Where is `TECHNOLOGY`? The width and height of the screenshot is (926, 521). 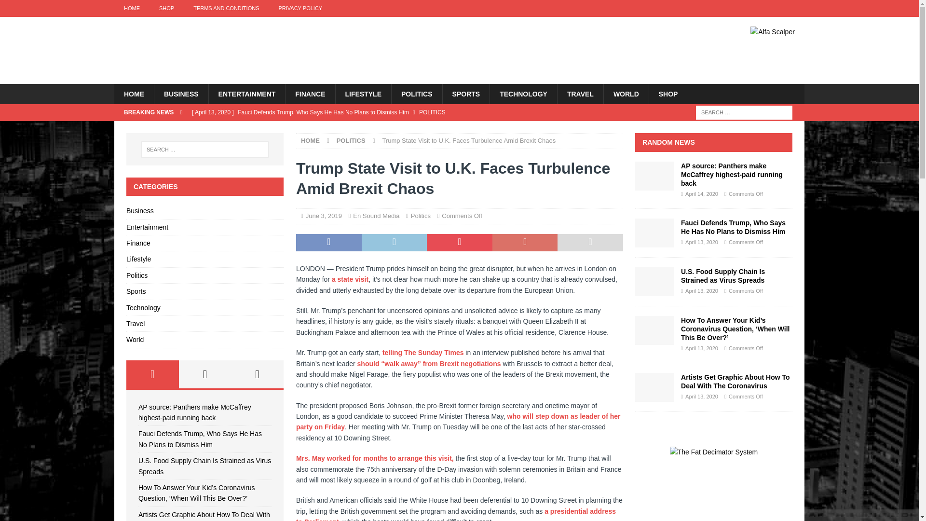
TECHNOLOGY is located at coordinates (523, 94).